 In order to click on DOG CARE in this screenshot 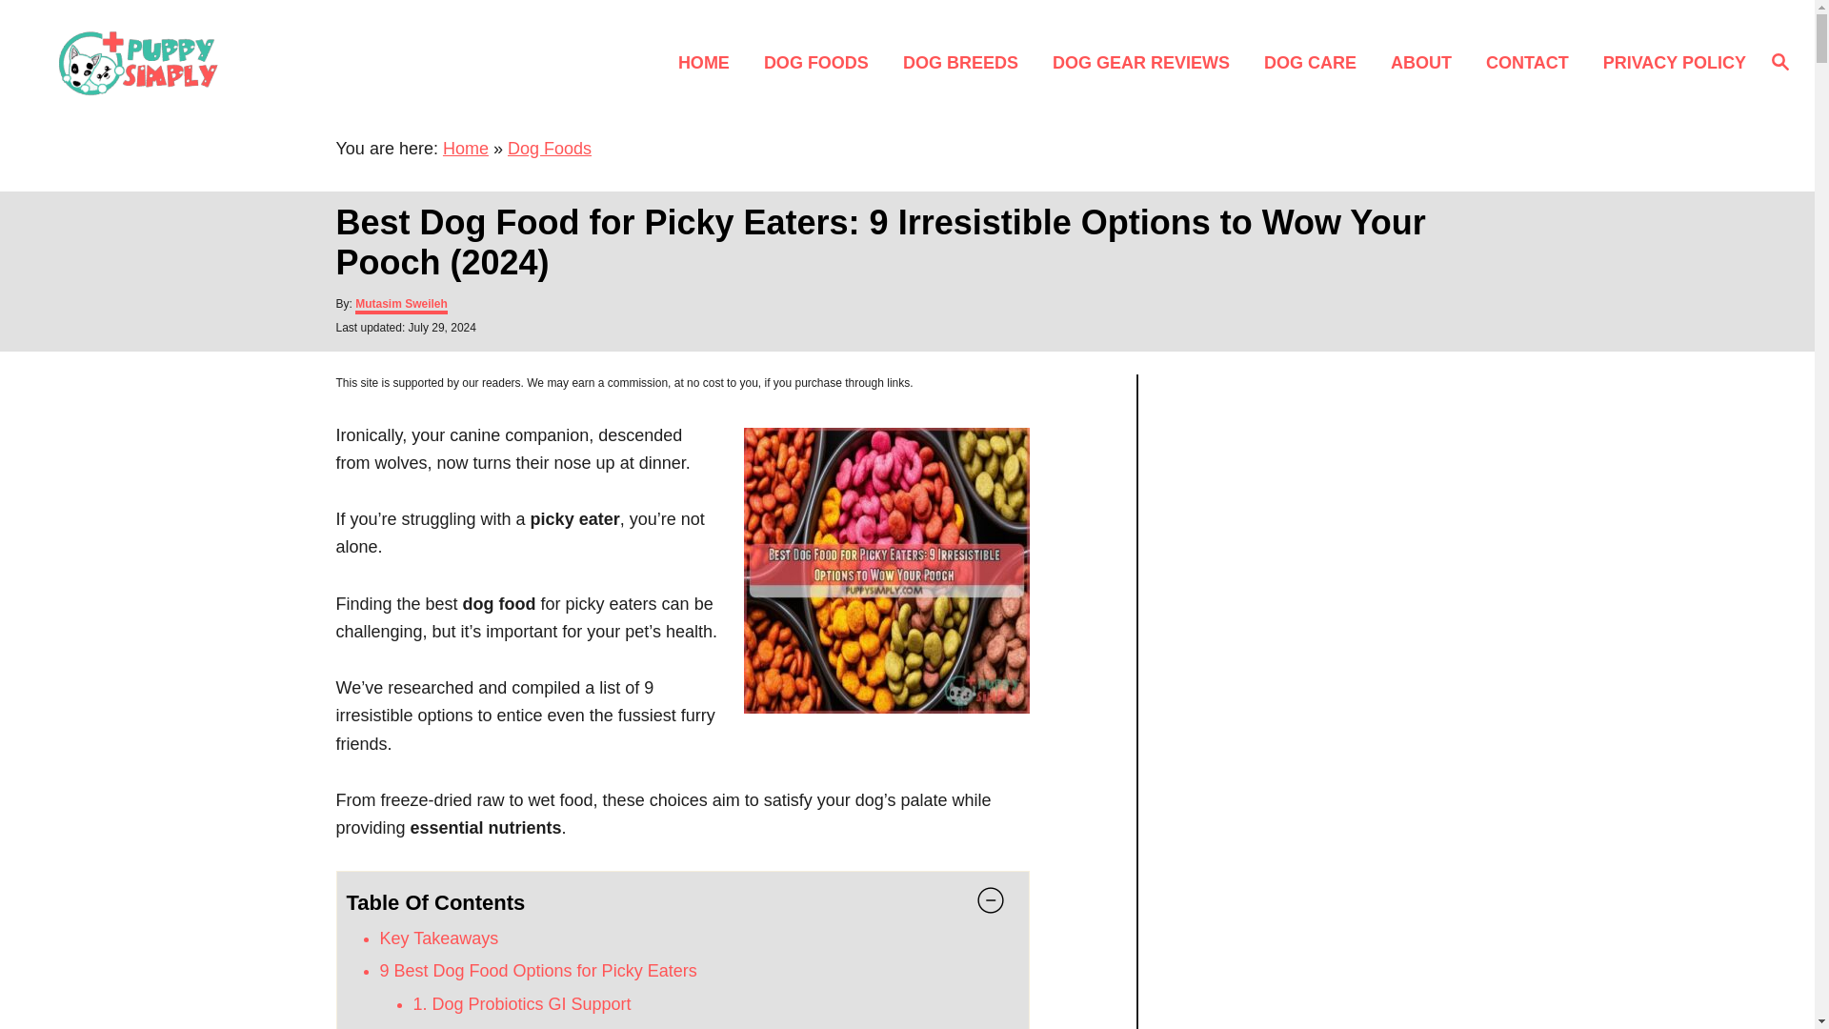, I will do `click(1316, 61)`.